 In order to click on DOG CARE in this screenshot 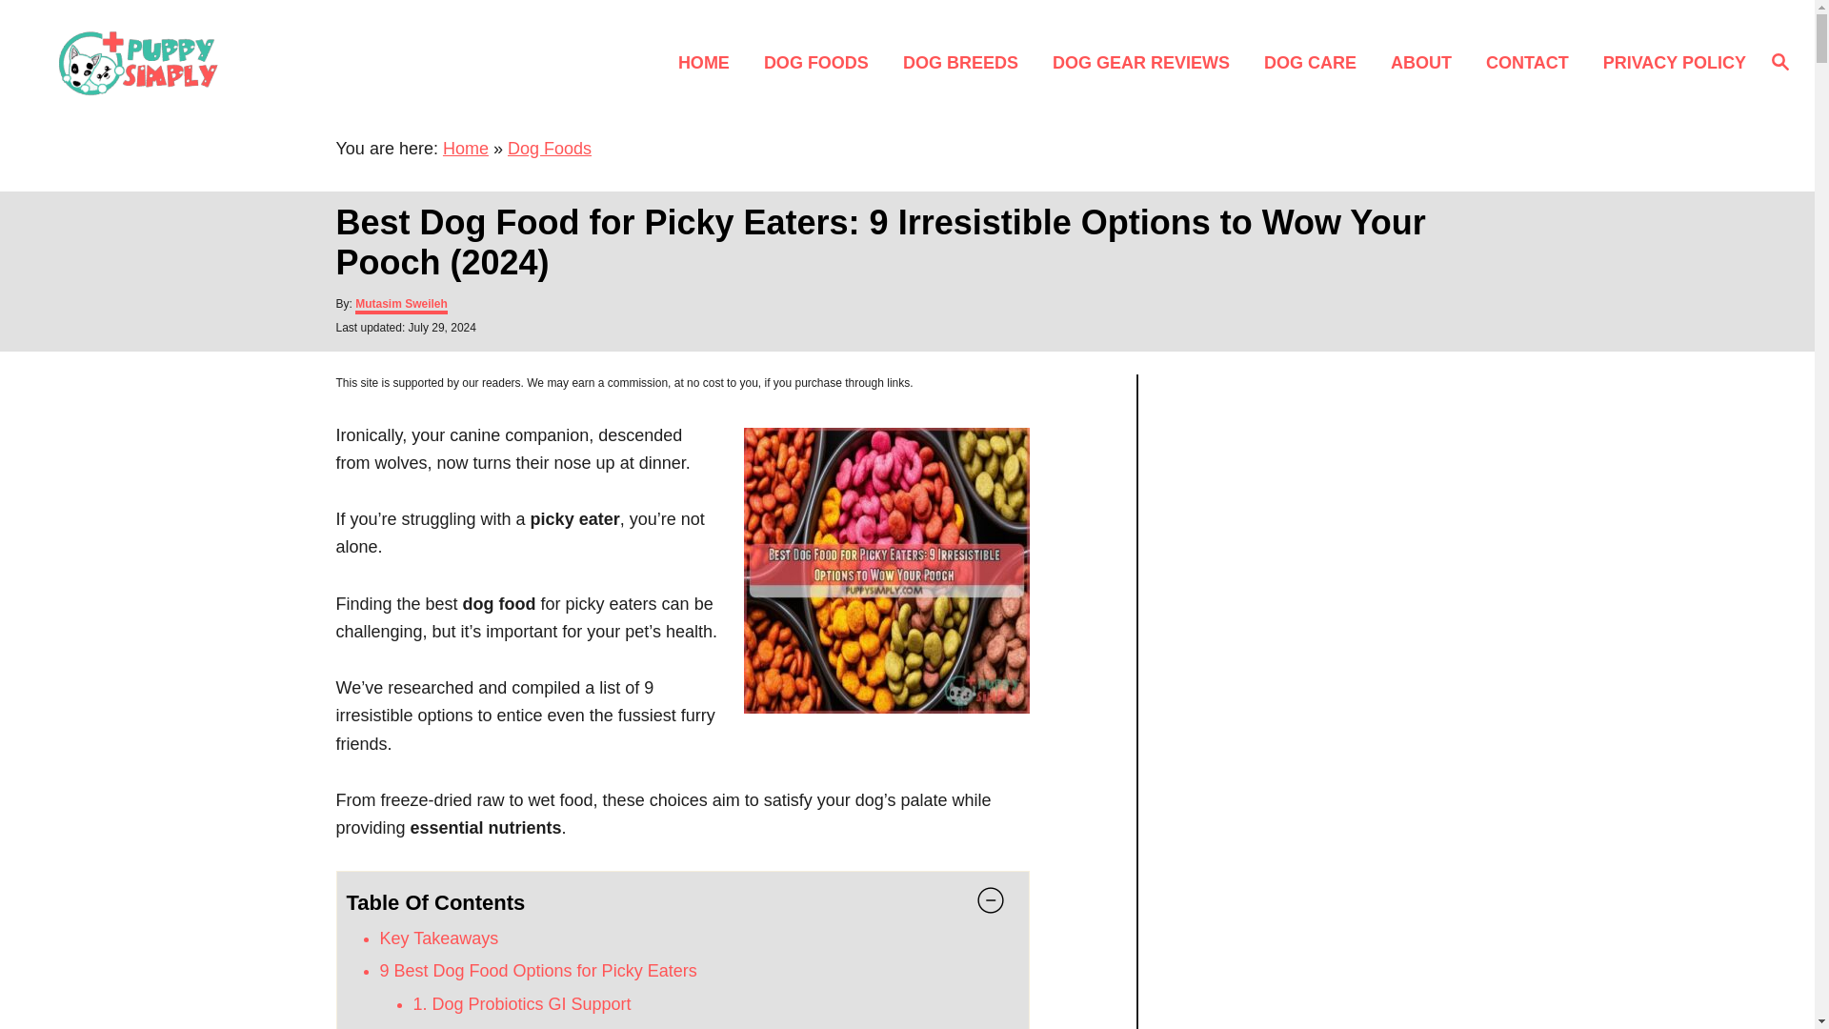, I will do `click(1316, 61)`.